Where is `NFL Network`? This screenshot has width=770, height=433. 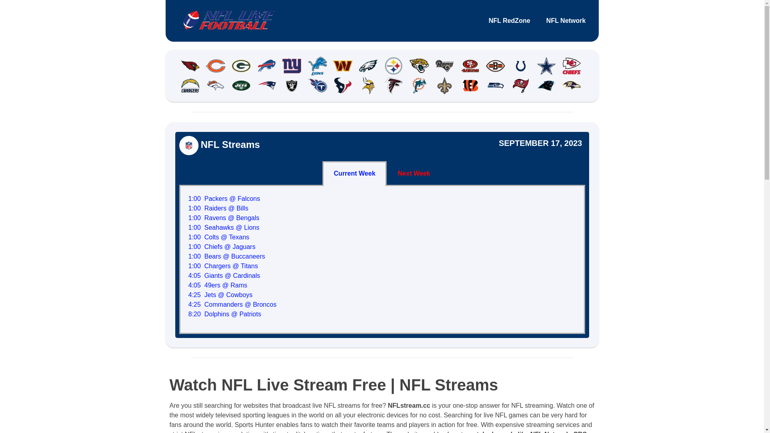
NFL Network is located at coordinates (566, 21).